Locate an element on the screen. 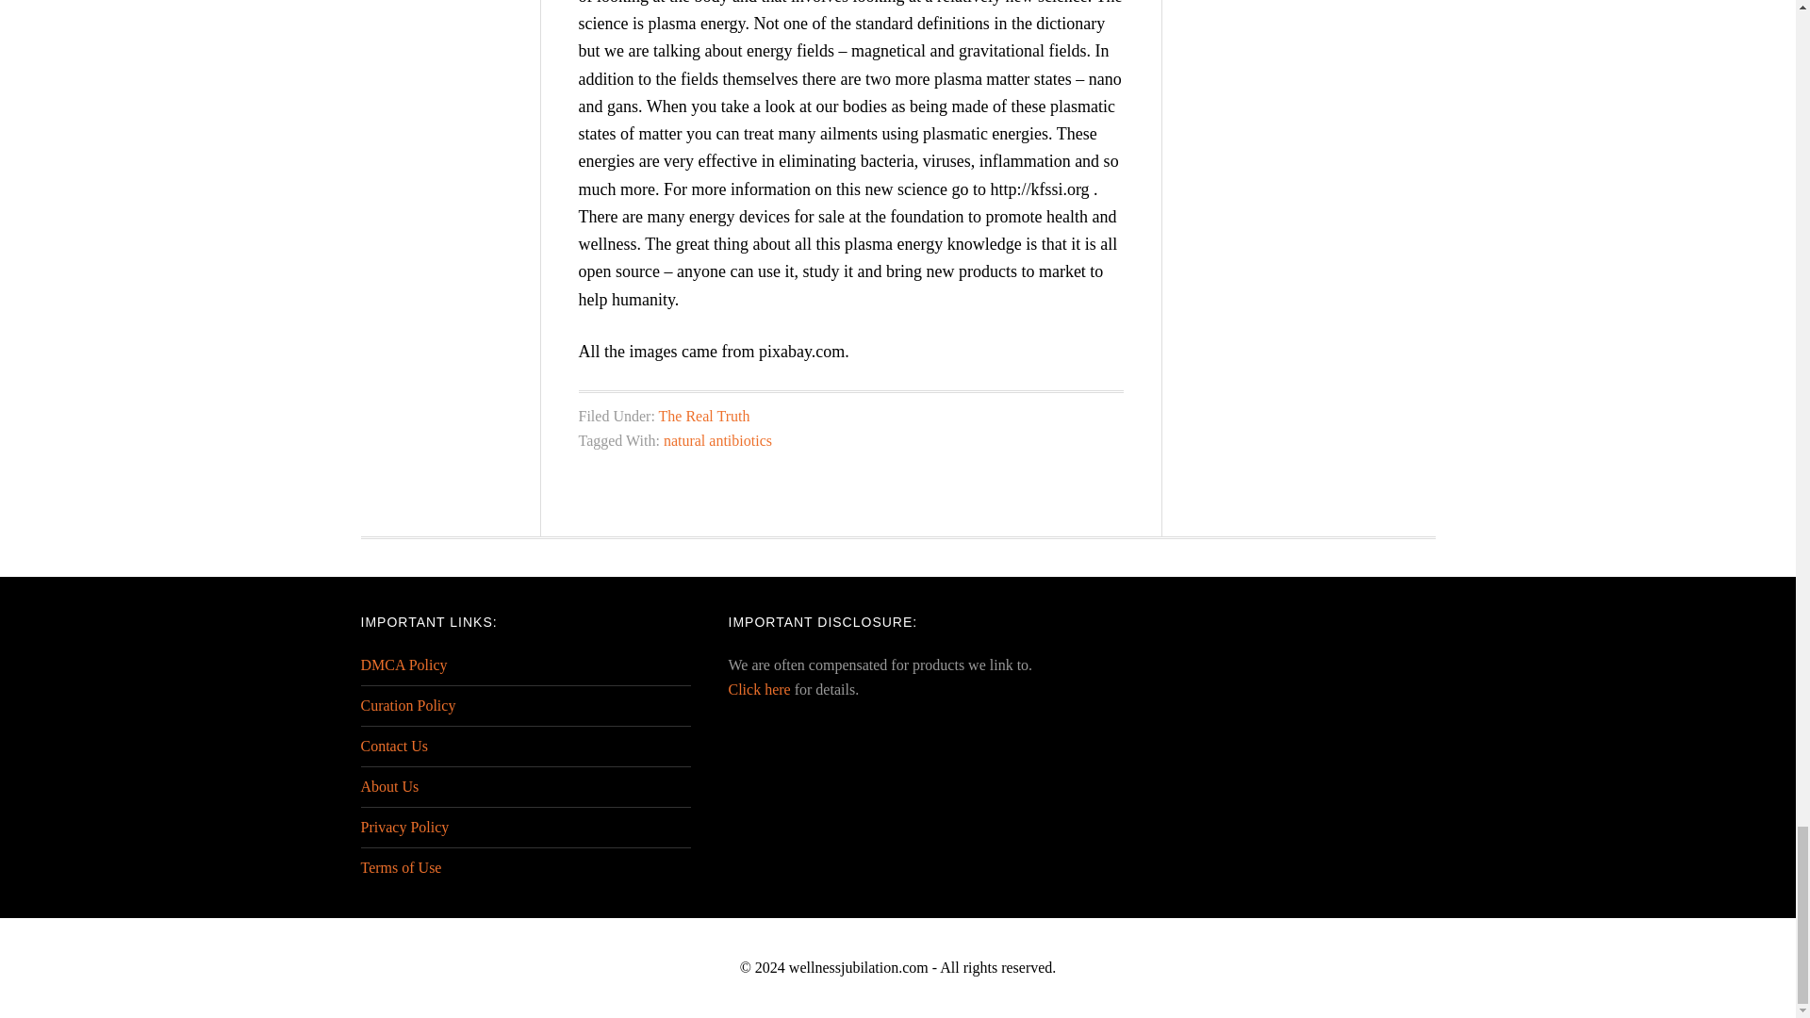 The image size is (1810, 1018). Terms of Use is located at coordinates (401, 867).